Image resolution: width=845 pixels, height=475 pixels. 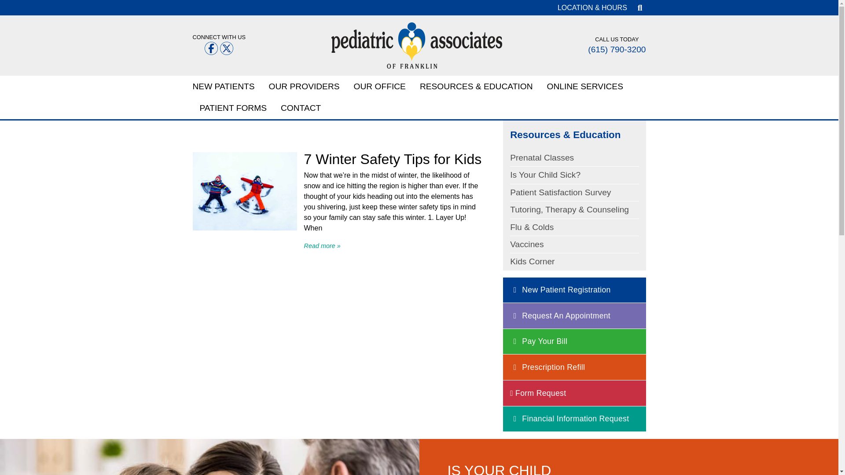 I want to click on OUR OFFICE, so click(x=379, y=86).